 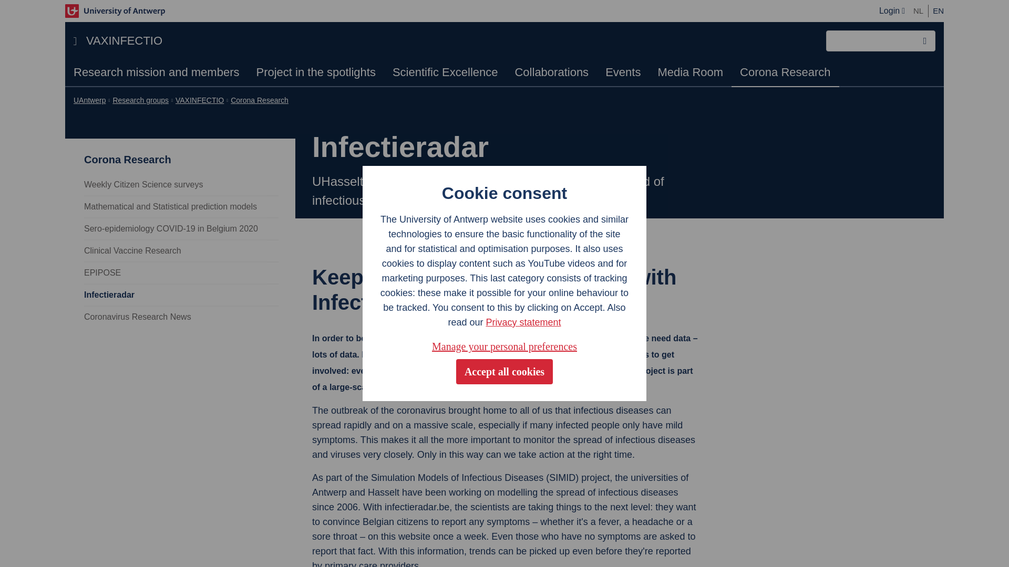 I want to click on Research mission and members, so click(x=156, y=73).